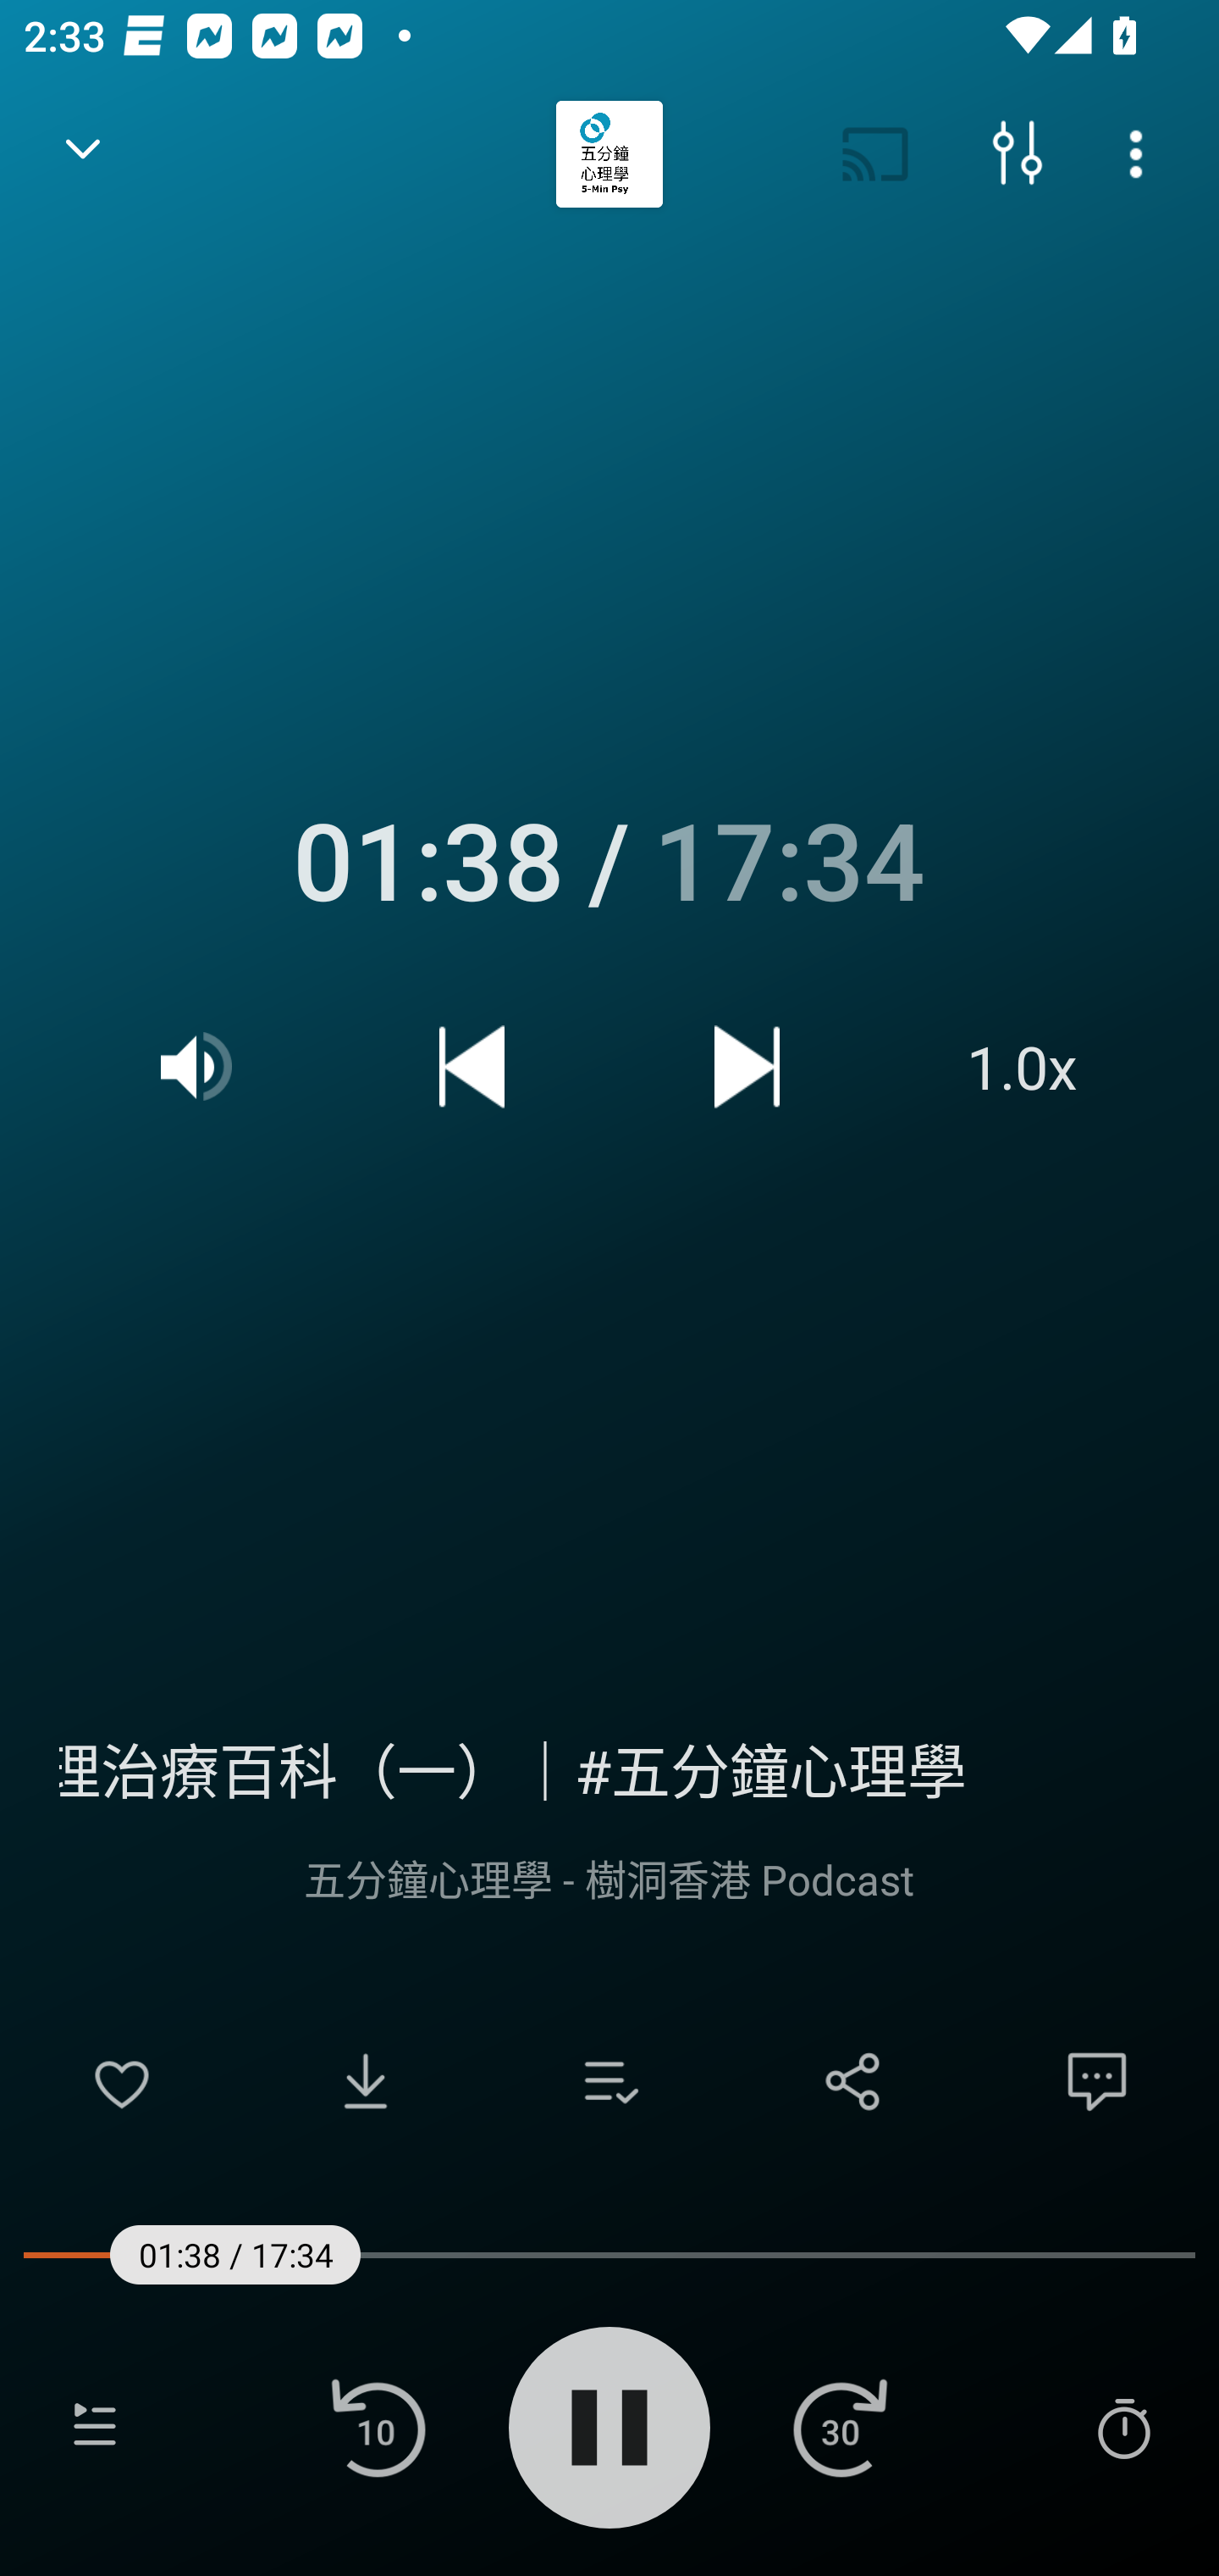  Describe the element at coordinates (609, 972) in the screenshot. I see `01:38 / 17:34 1.0x` at that location.